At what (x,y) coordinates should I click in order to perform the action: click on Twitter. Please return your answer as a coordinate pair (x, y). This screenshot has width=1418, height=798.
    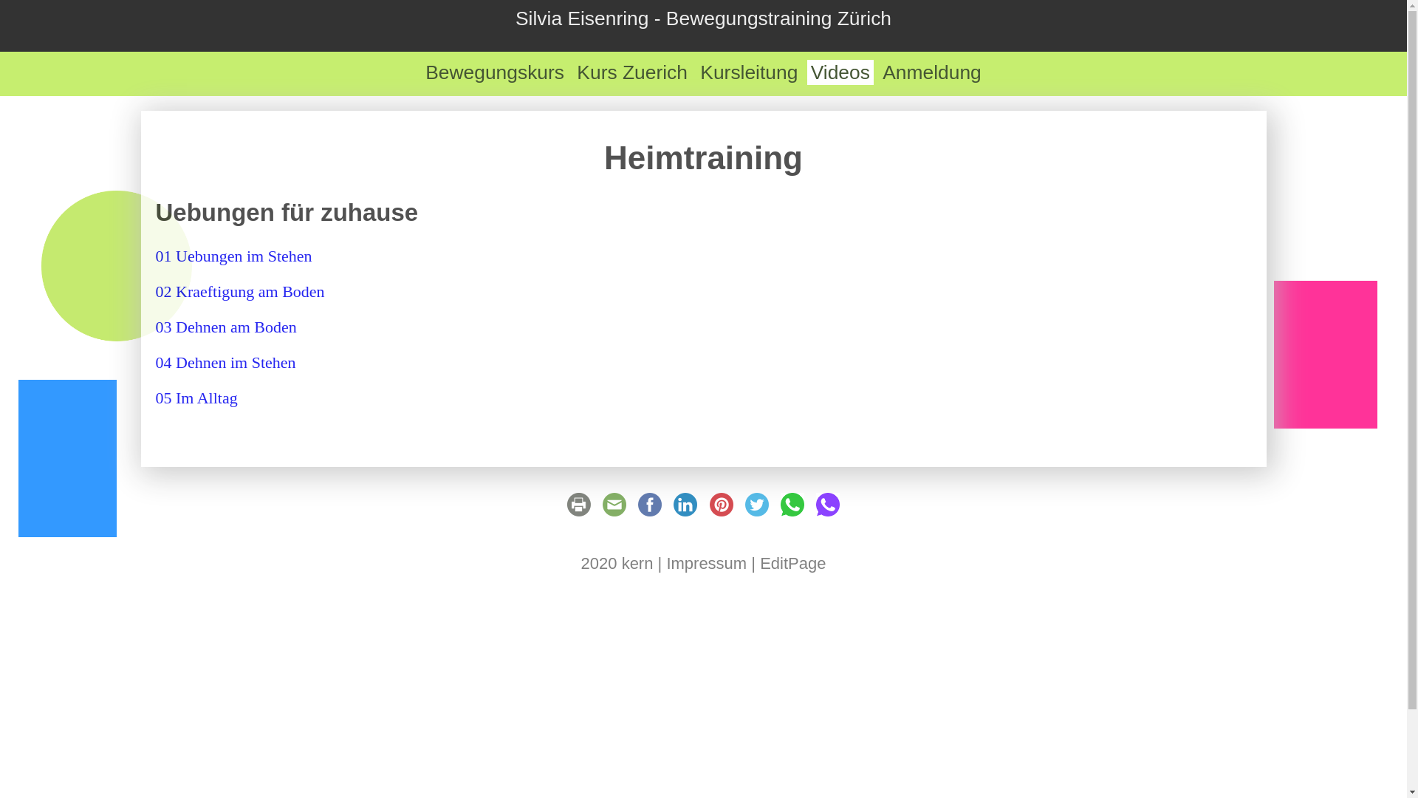
    Looking at the image, I should click on (757, 511).